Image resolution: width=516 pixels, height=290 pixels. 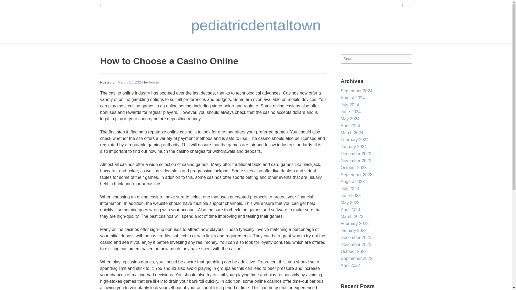 I want to click on January 2024, so click(x=354, y=147).